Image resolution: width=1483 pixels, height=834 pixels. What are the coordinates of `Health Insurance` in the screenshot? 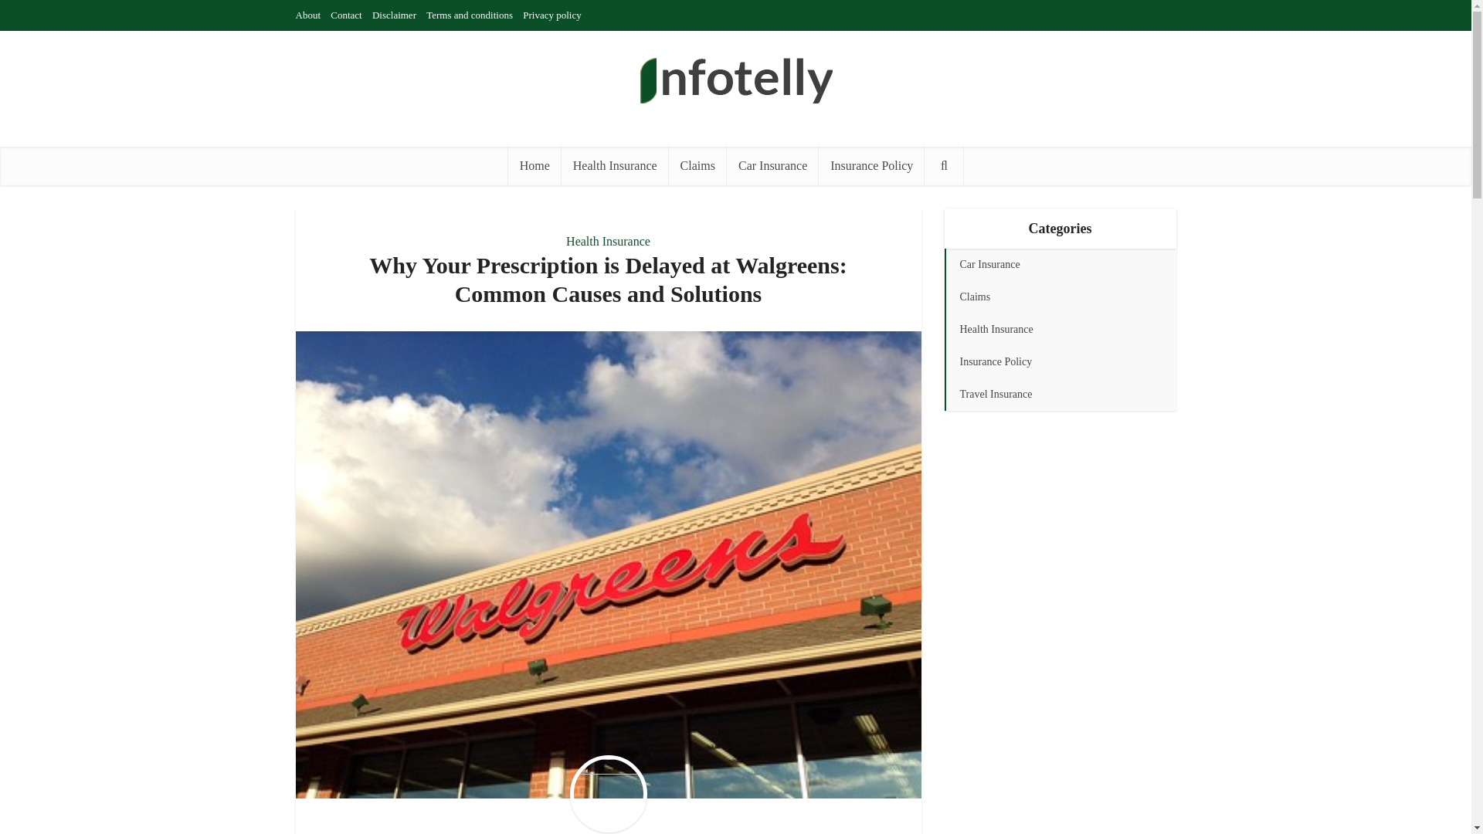 It's located at (615, 165).